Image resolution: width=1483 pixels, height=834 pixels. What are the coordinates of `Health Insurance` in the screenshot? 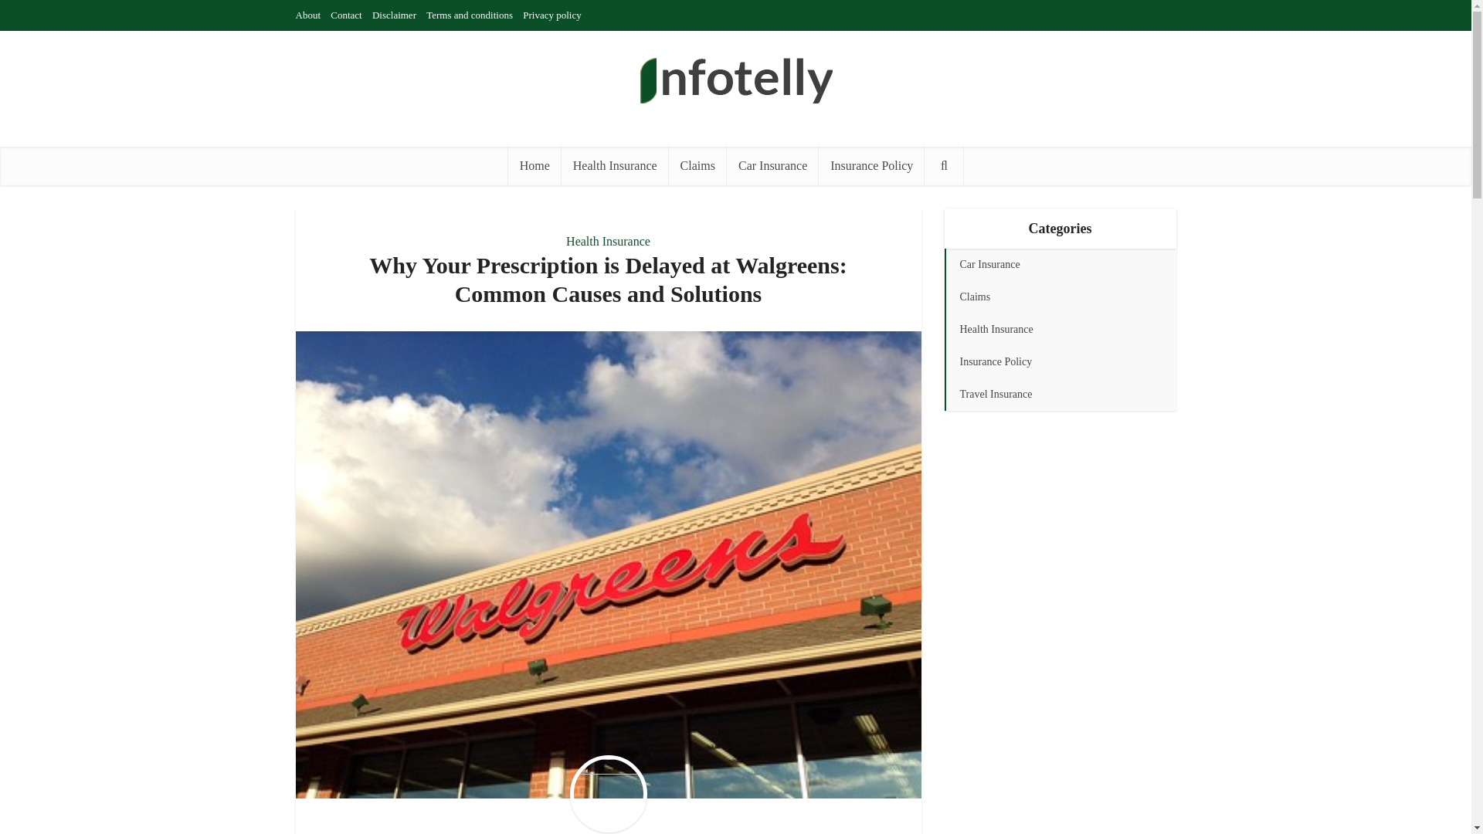 It's located at (615, 165).